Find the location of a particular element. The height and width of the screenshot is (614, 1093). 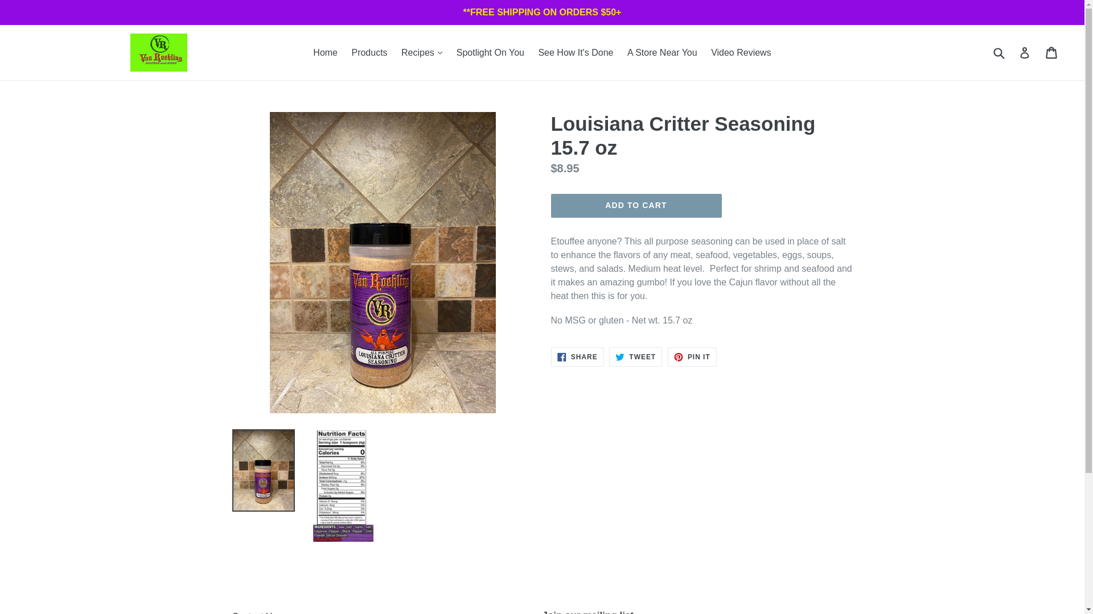

Video Reviews is located at coordinates (741, 52).